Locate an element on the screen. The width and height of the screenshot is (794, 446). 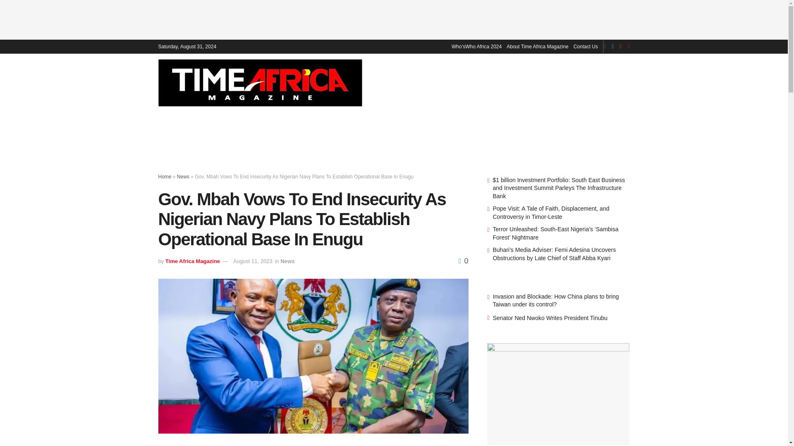
HOME is located at coordinates (383, 82).